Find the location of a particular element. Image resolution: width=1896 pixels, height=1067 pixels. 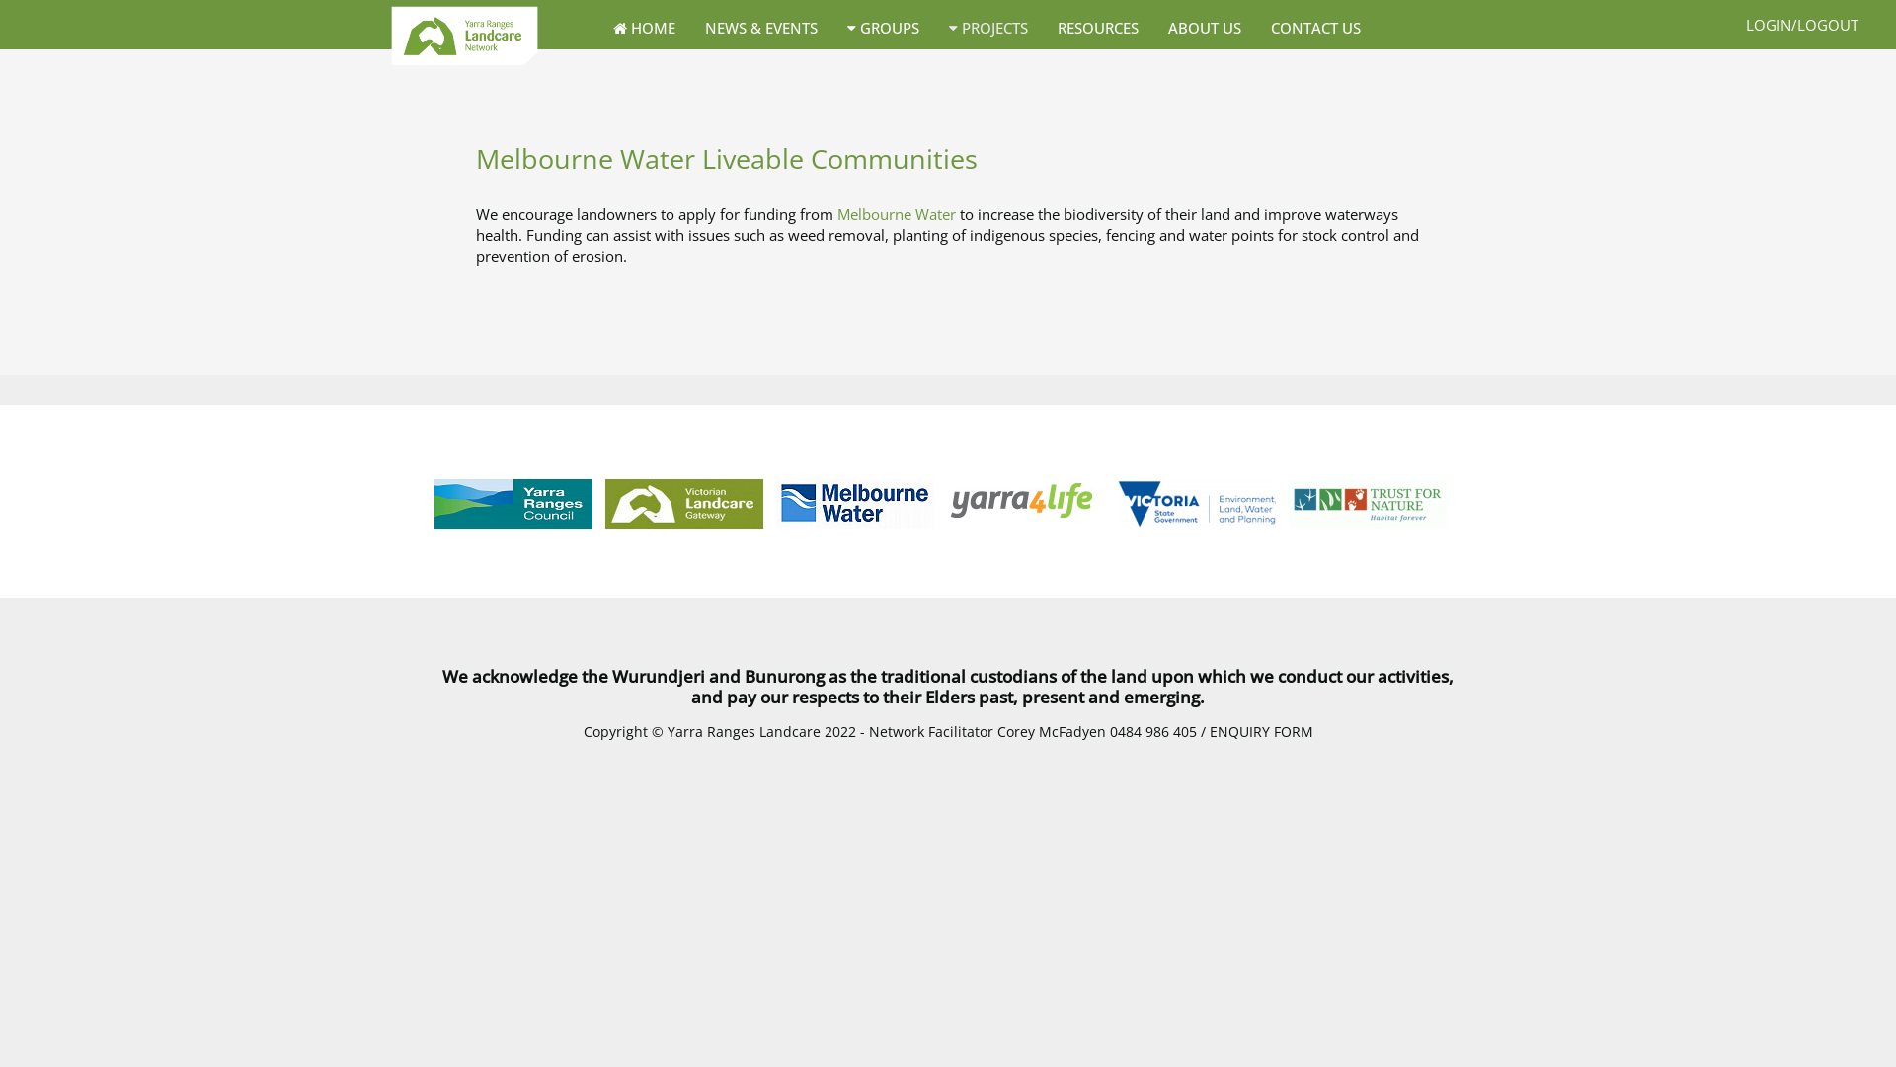

003 landcare gateway victoria is located at coordinates (685, 504).